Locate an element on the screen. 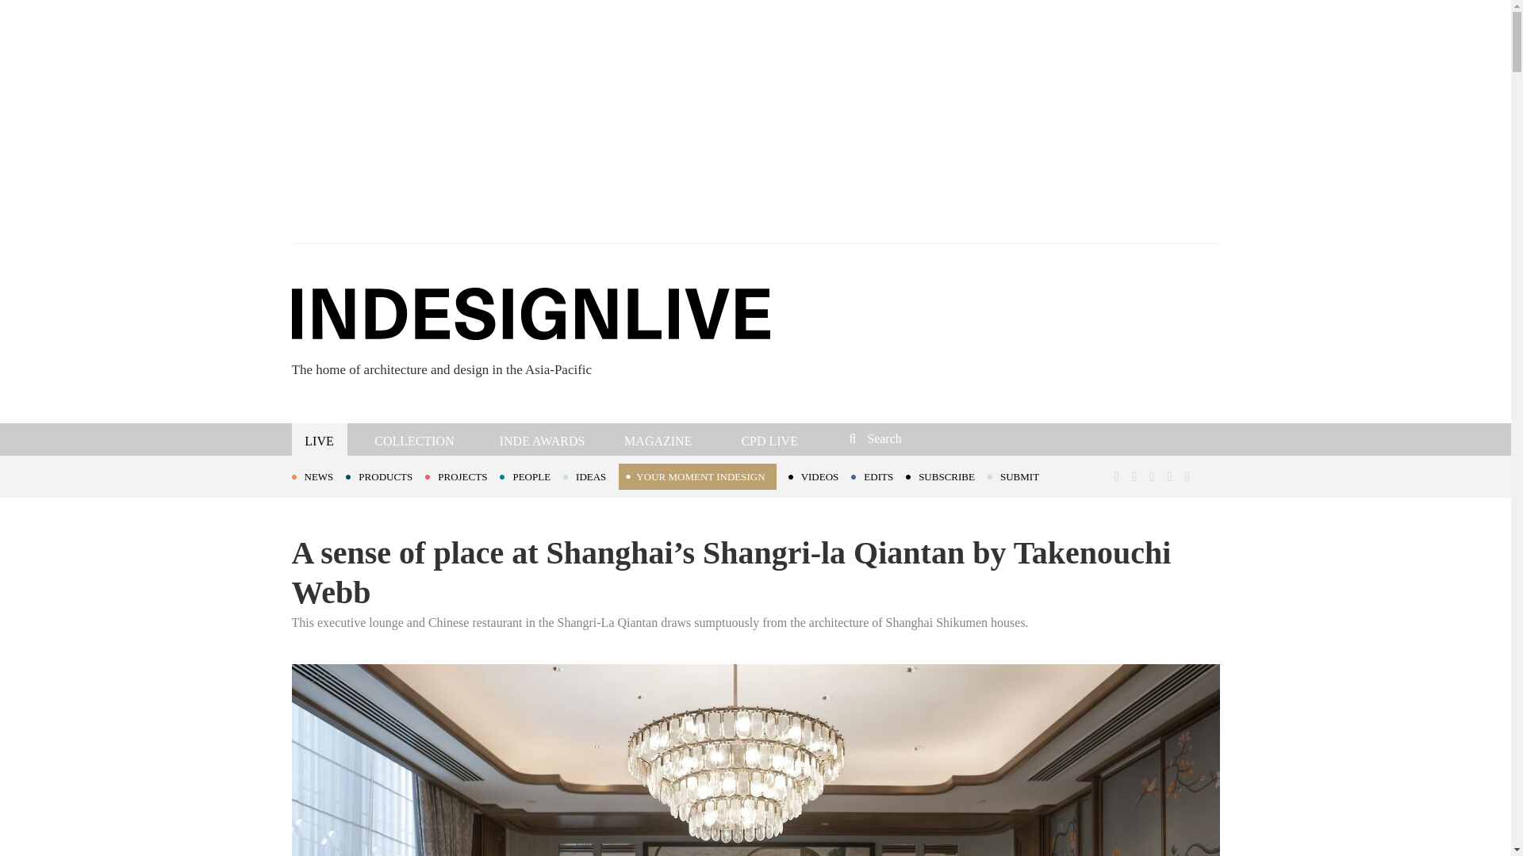 This screenshot has width=1523, height=856. YOUR MOMENT INDESIGN is located at coordinates (696, 476).